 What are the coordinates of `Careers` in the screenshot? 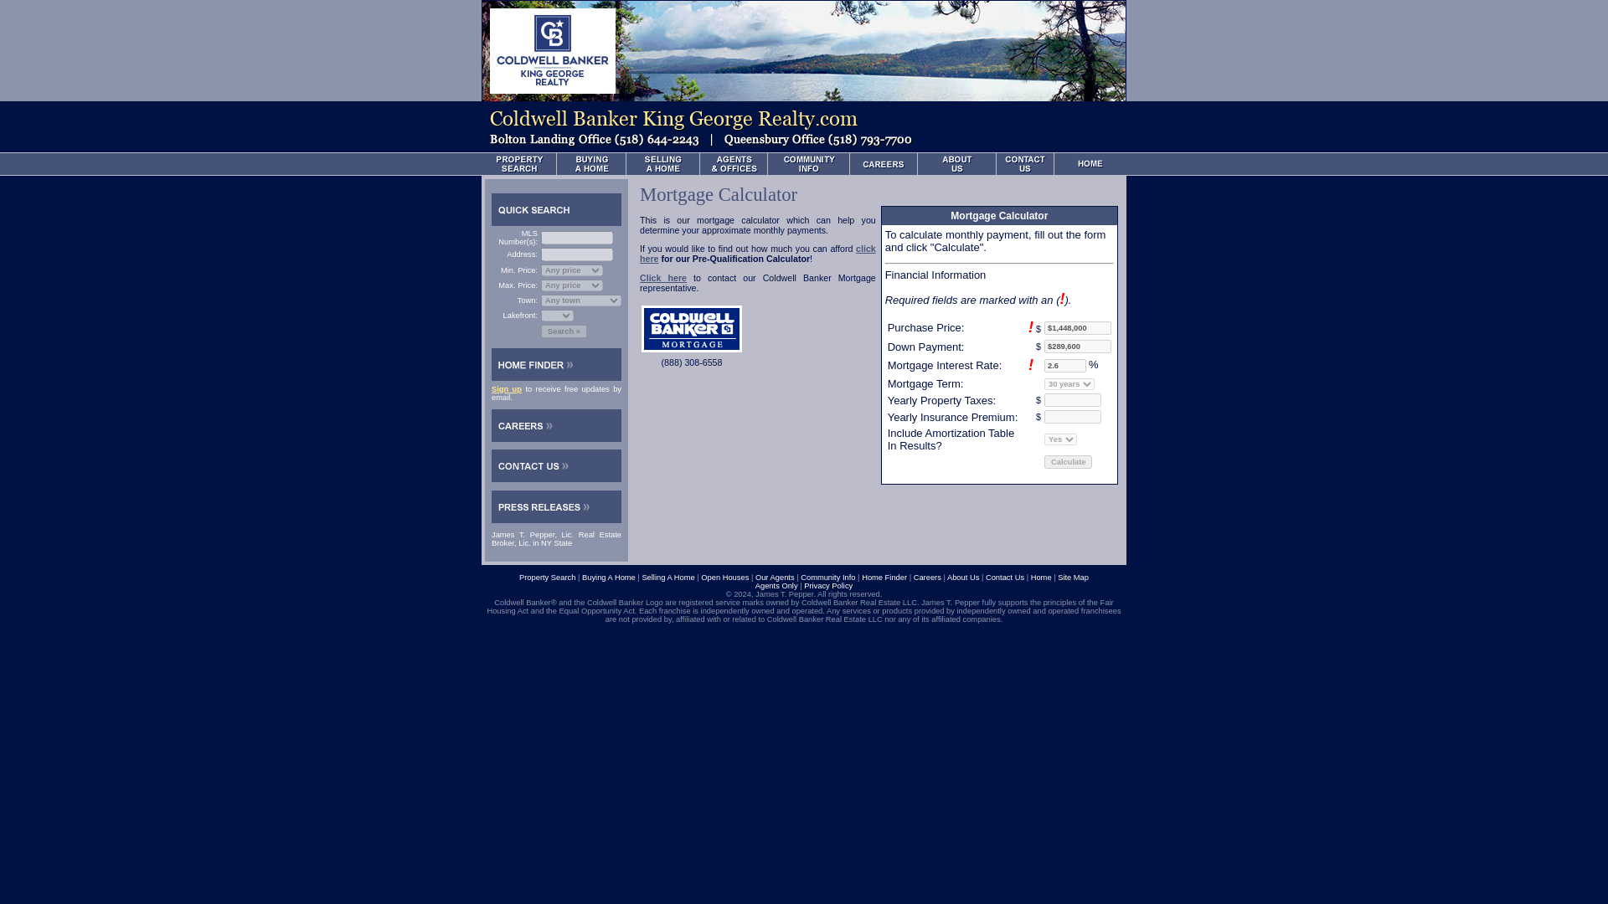 It's located at (926, 578).